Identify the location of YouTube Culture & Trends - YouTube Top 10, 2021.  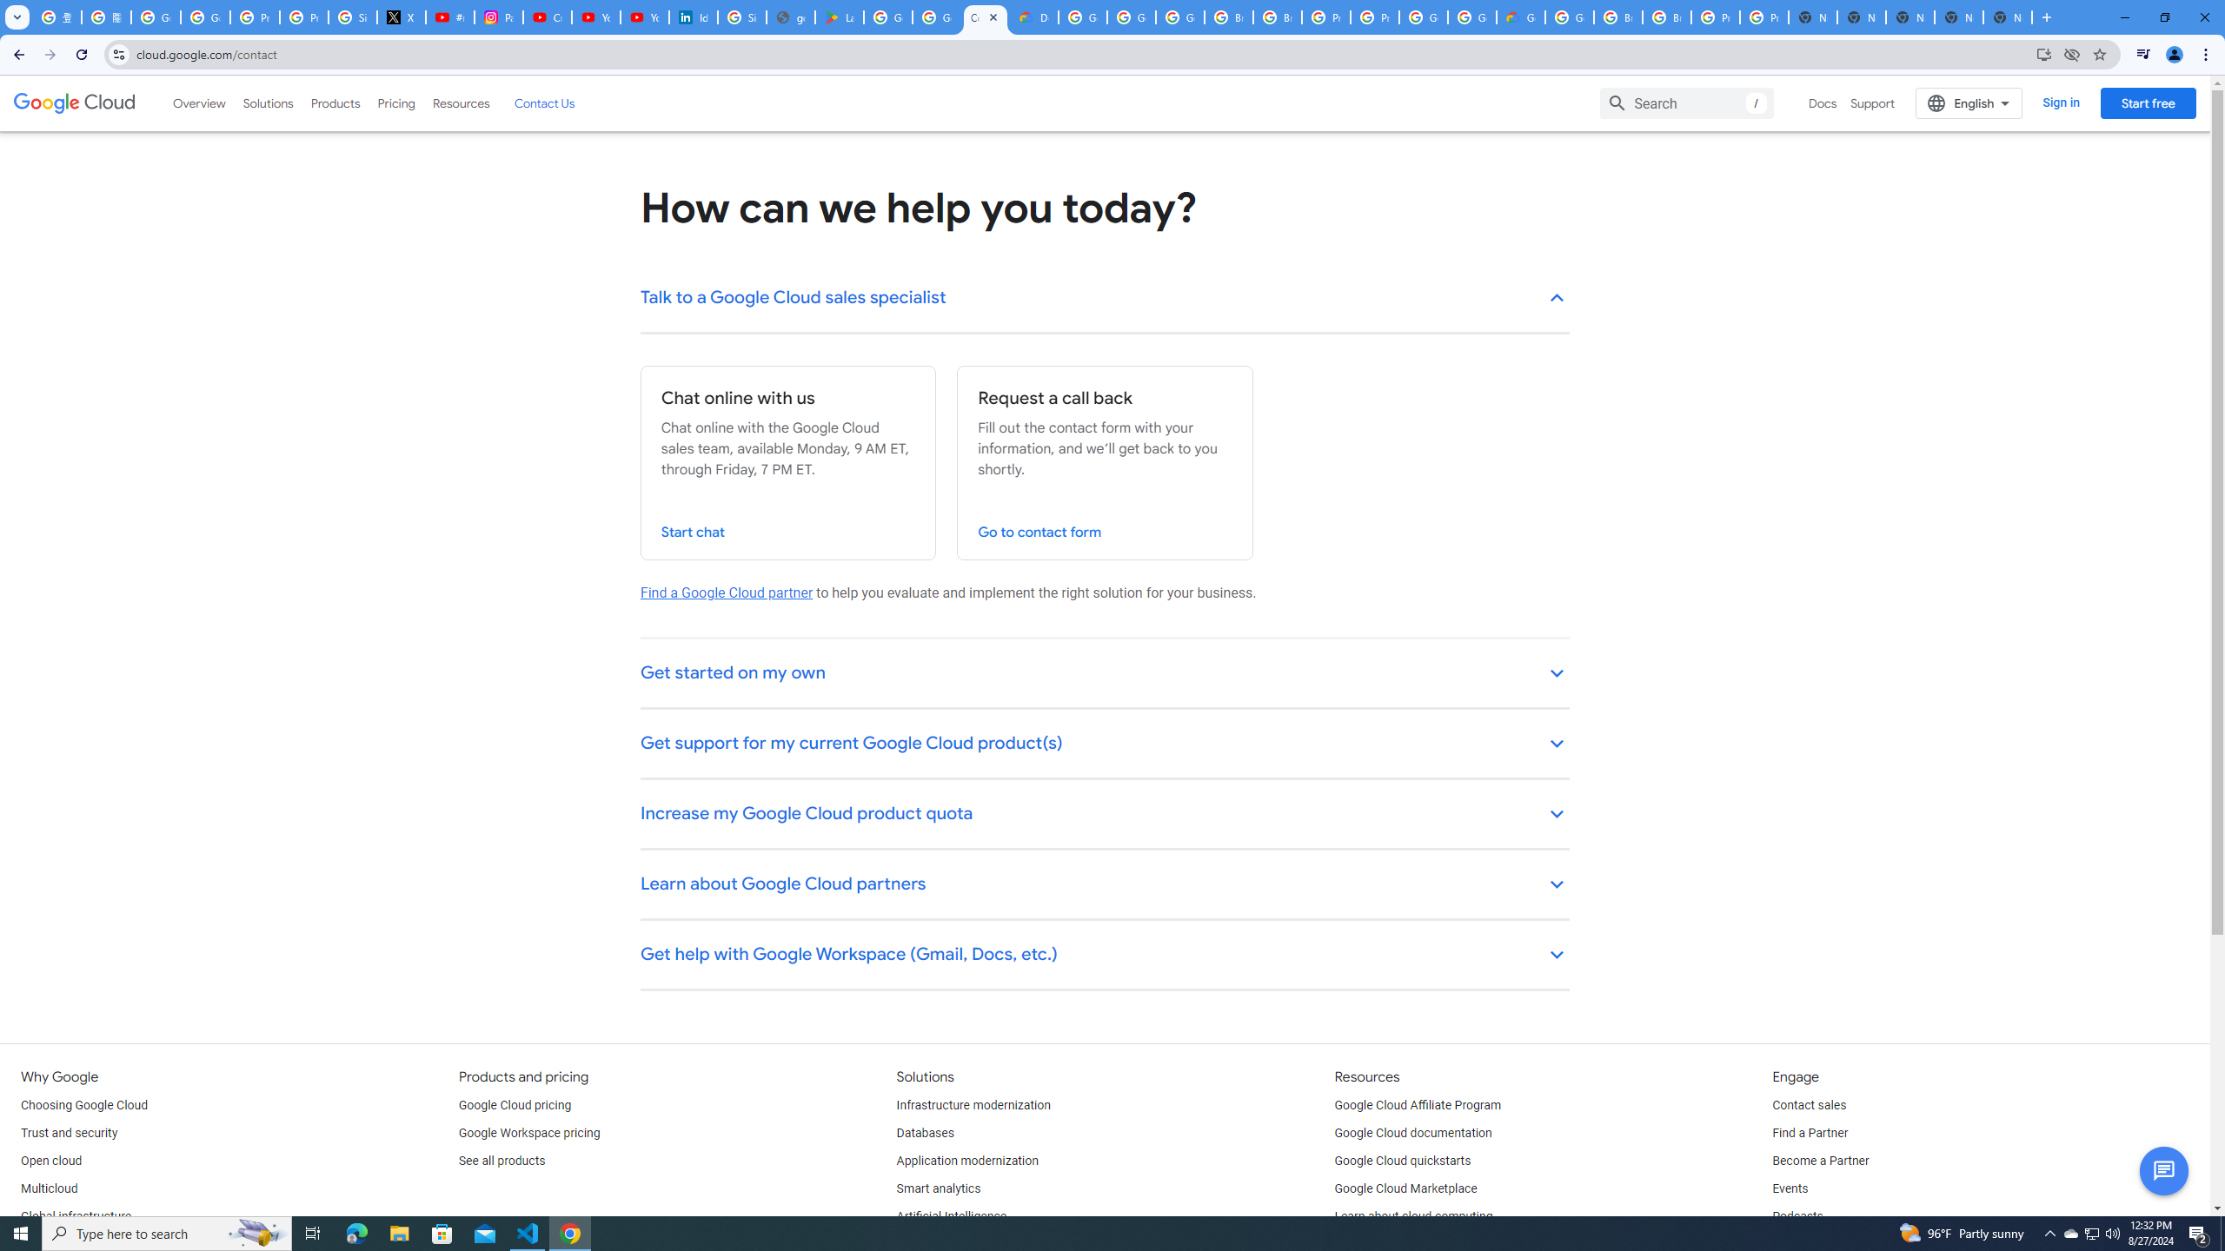
(644, 17).